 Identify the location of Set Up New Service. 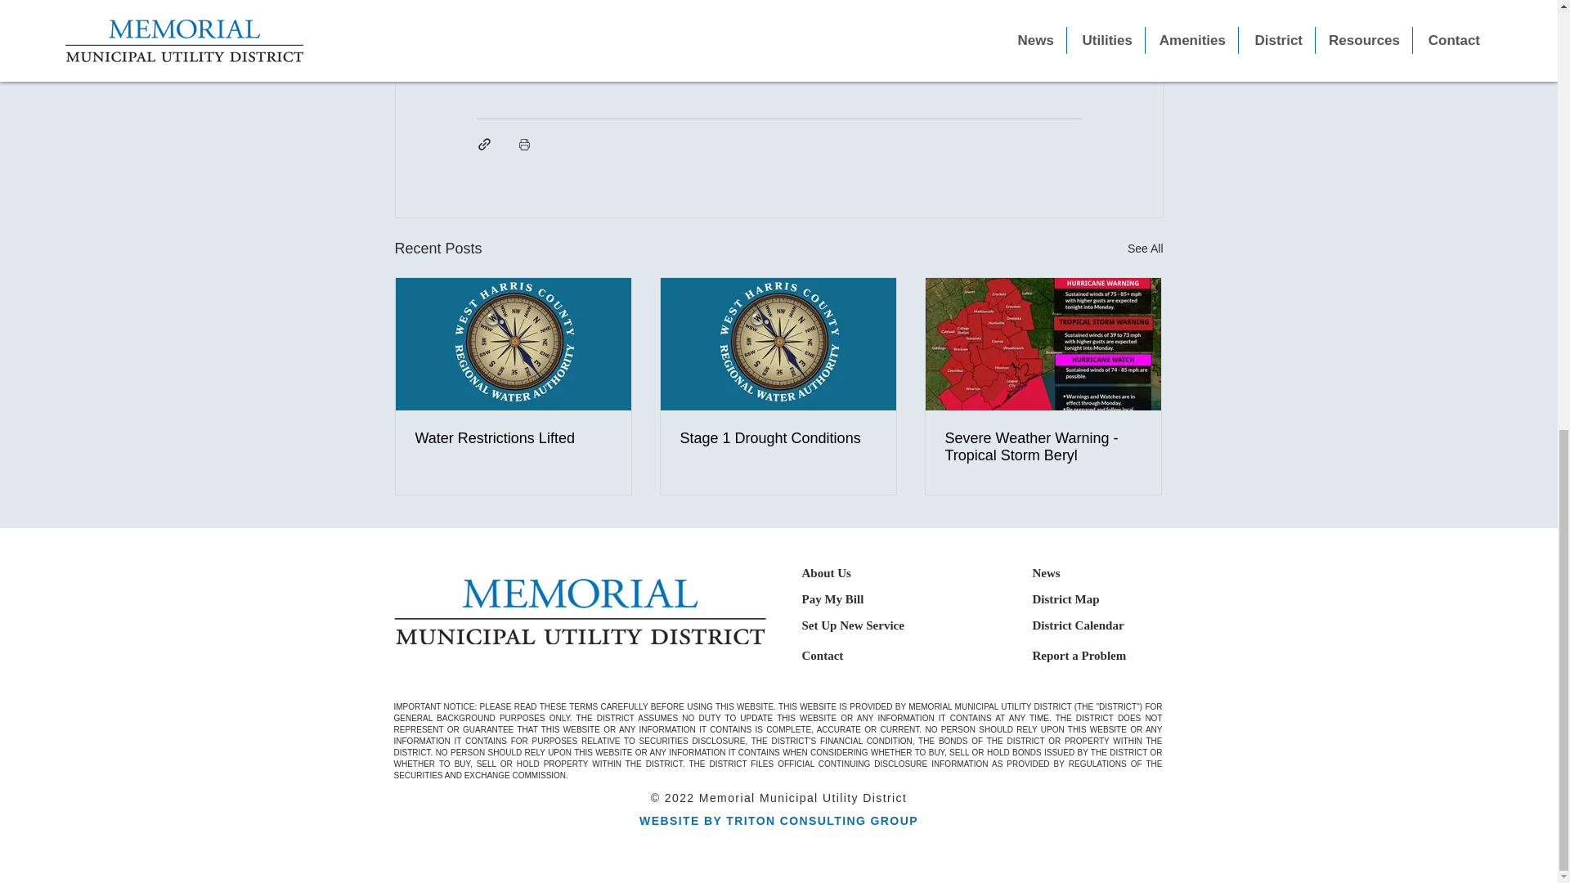
(852, 625).